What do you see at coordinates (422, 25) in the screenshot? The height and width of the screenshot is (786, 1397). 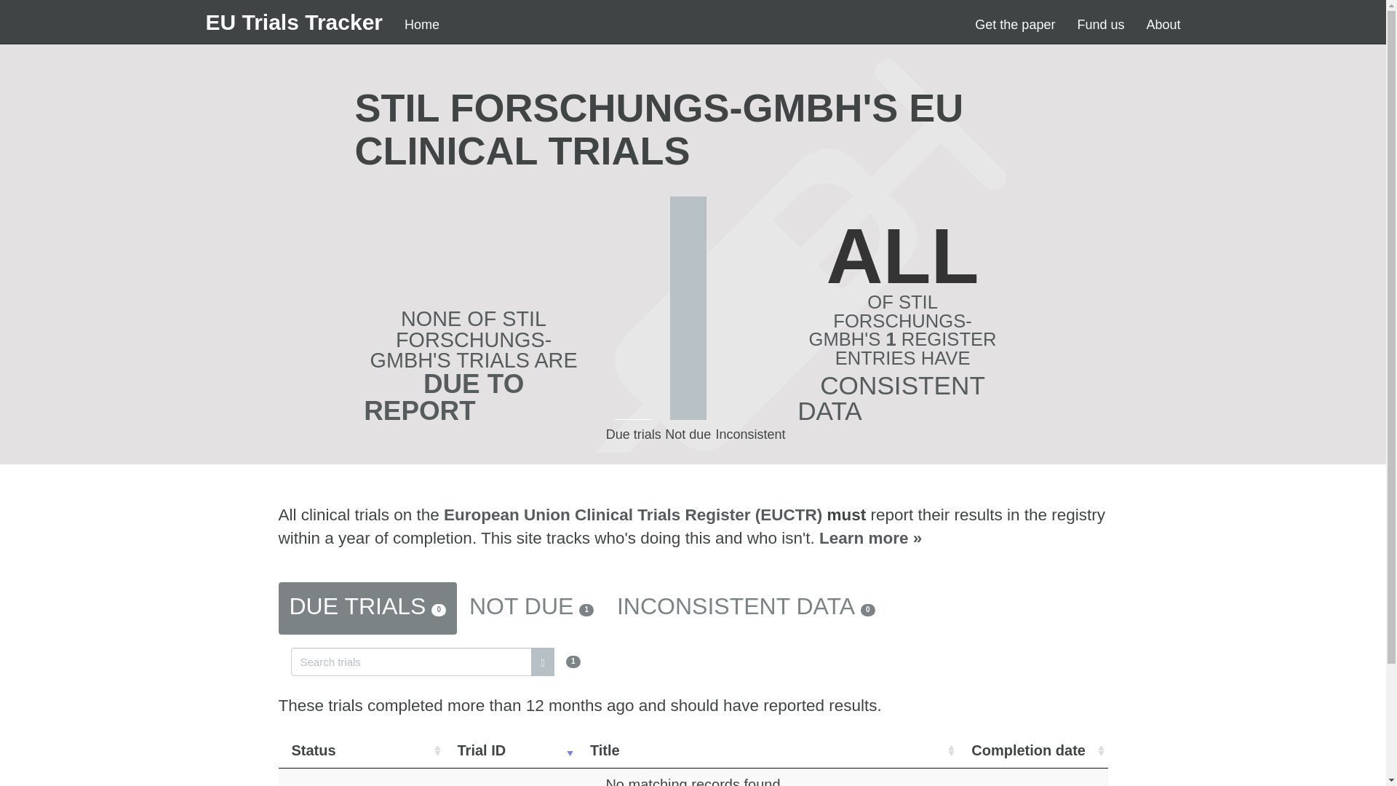 I see `Home` at bounding box center [422, 25].